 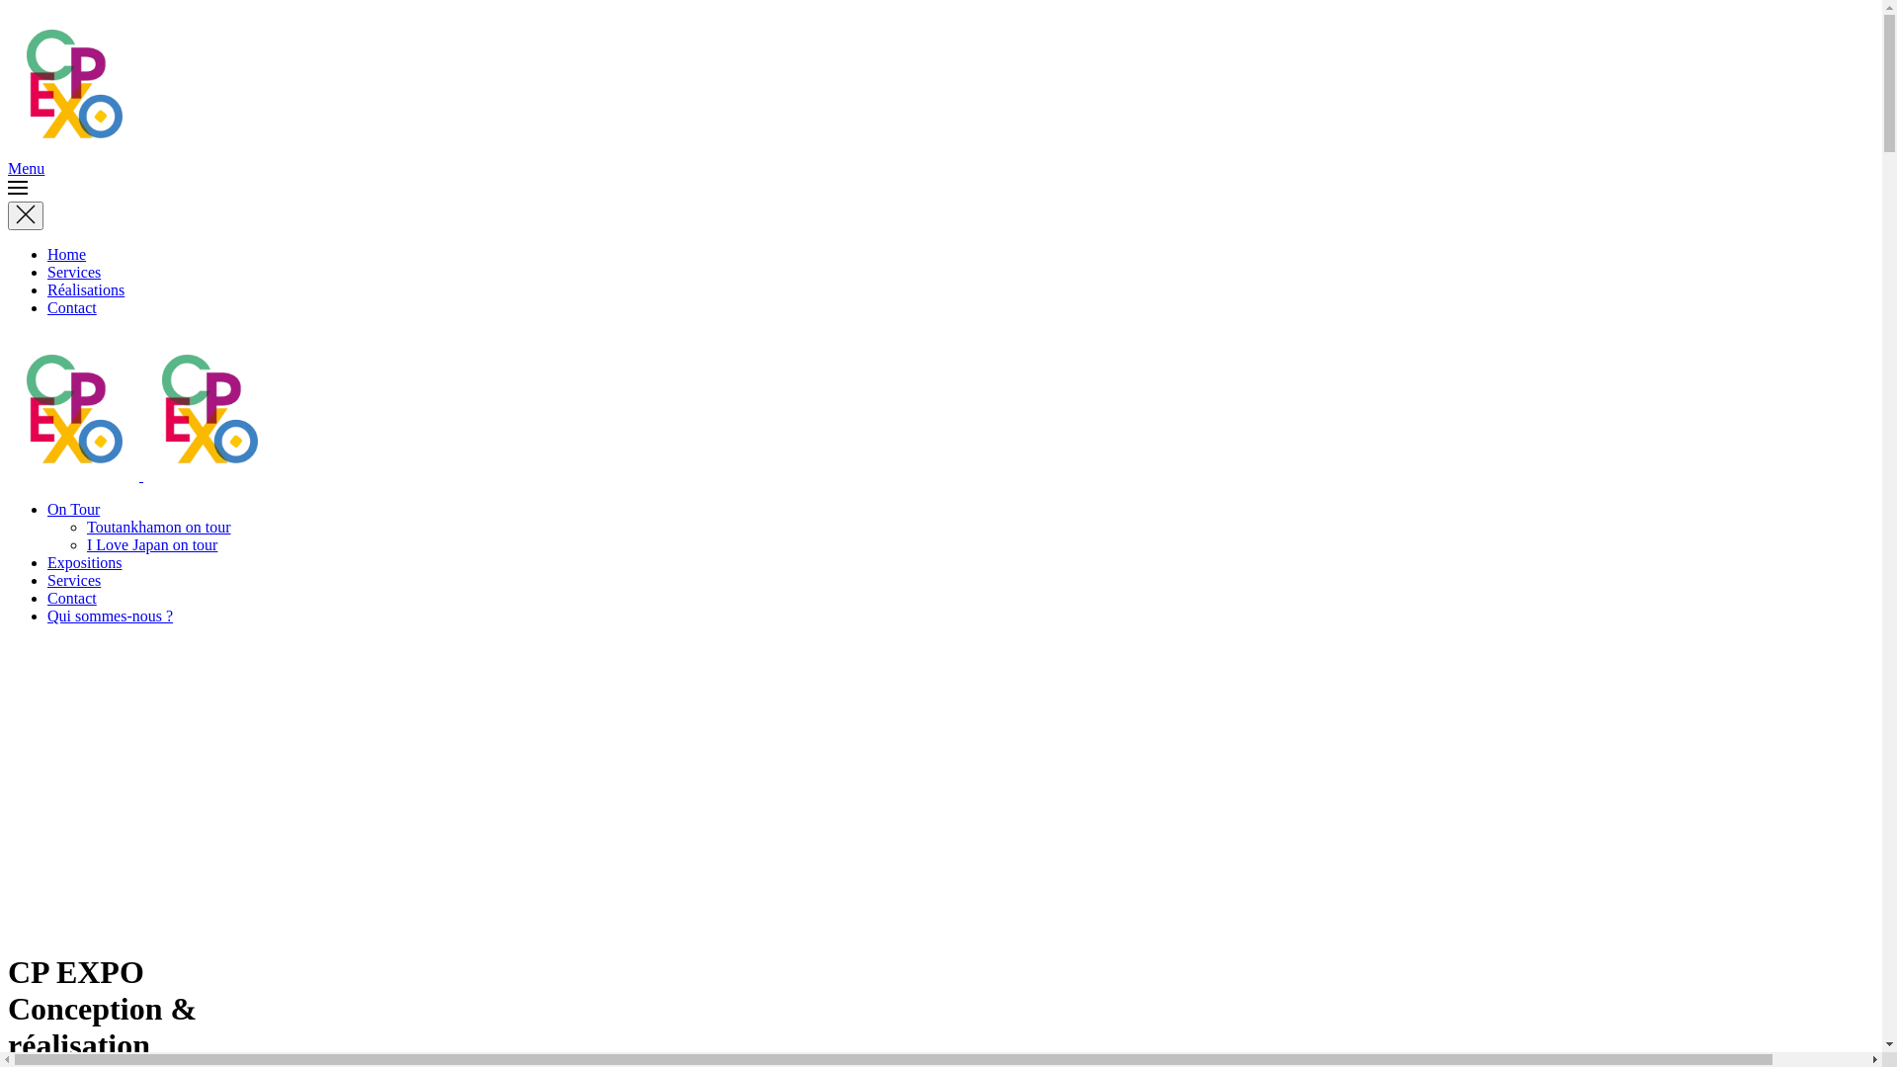 What do you see at coordinates (73, 510) in the screenshot?
I see `On Tour` at bounding box center [73, 510].